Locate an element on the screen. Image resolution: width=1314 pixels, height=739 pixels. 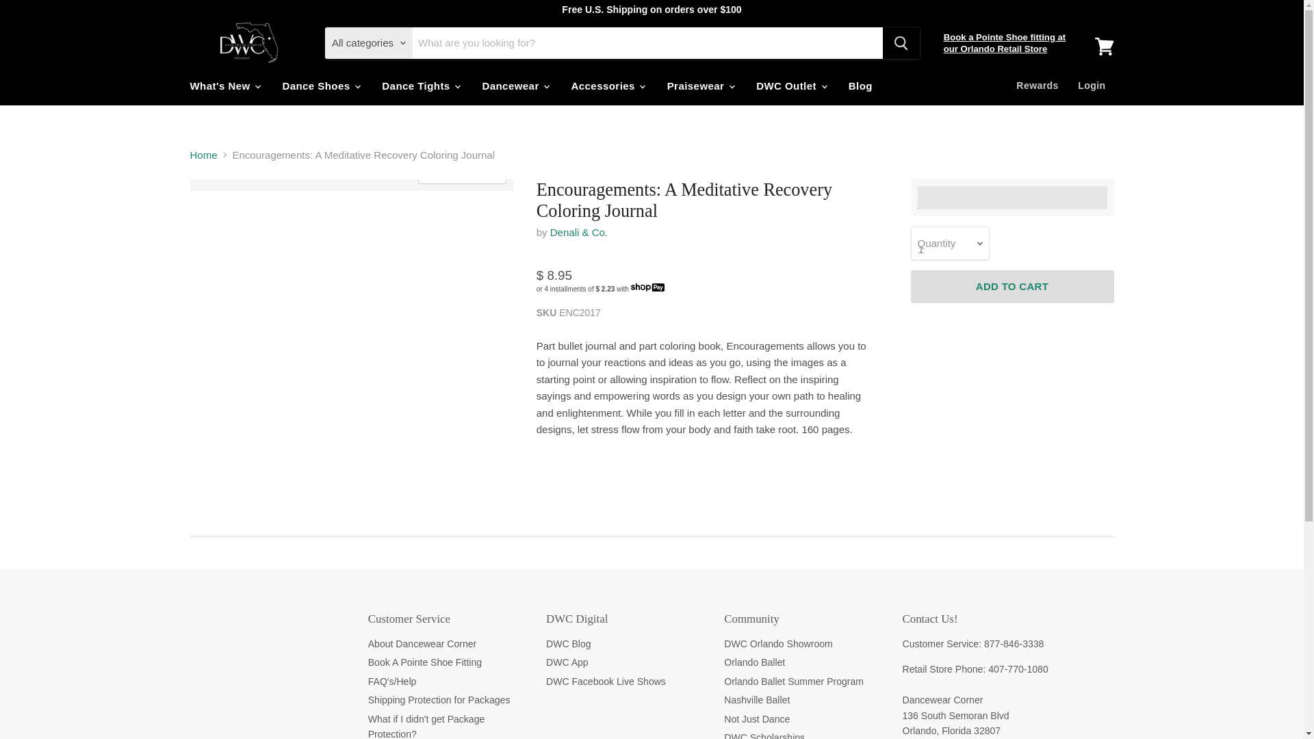
Dance Shoes is located at coordinates (320, 85).